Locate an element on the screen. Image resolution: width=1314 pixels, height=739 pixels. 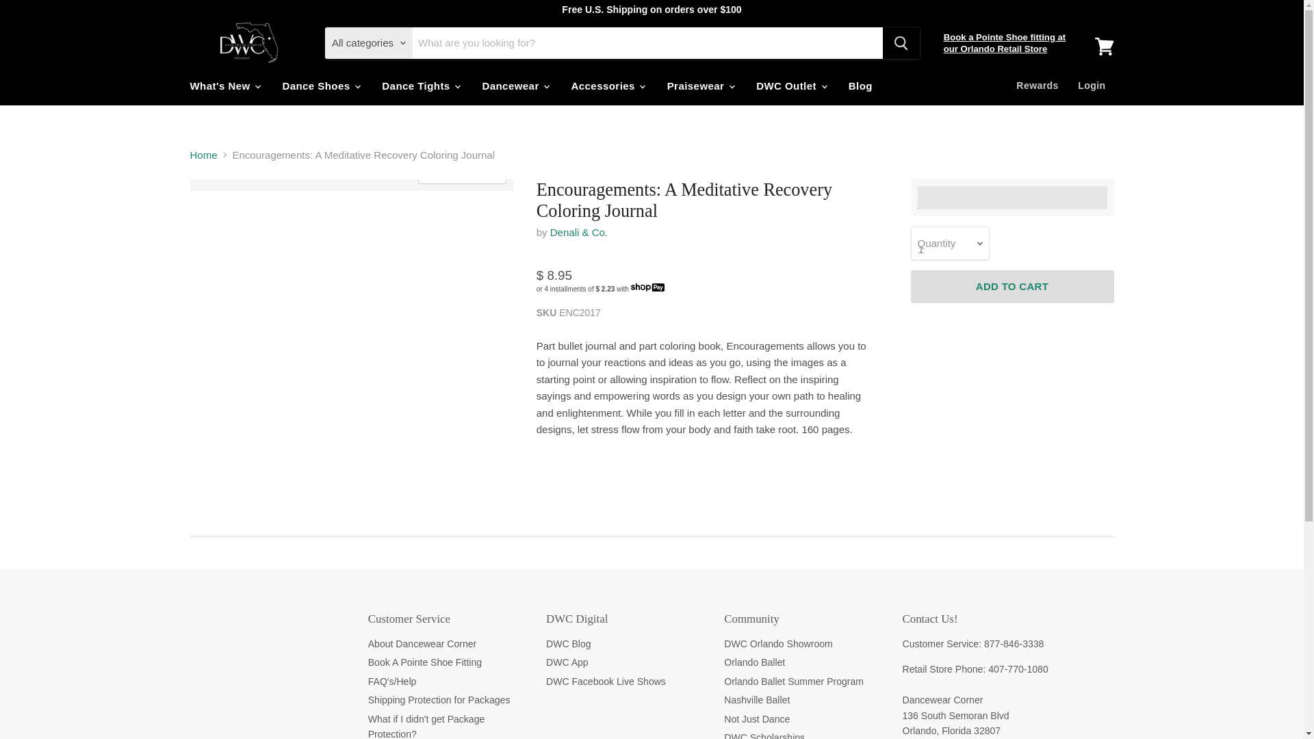
Dance Shoes is located at coordinates (320, 85).